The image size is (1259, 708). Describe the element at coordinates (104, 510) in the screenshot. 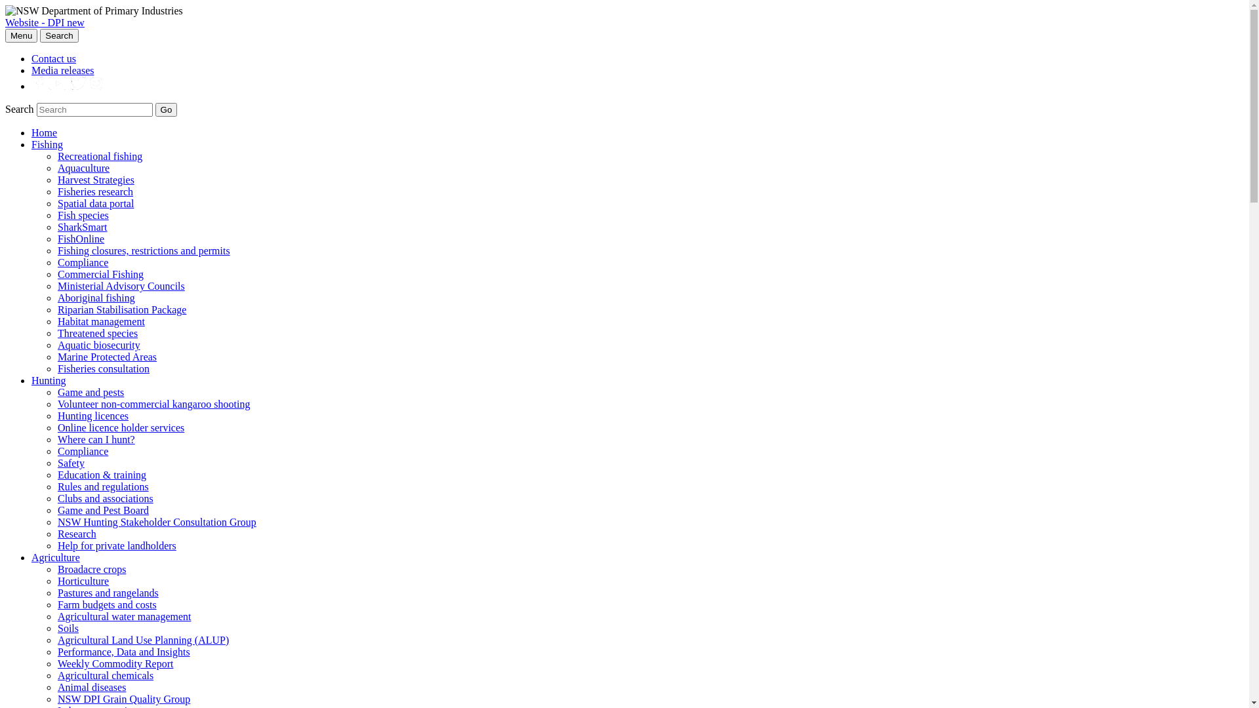

I see `Game and Pest Board` at that location.